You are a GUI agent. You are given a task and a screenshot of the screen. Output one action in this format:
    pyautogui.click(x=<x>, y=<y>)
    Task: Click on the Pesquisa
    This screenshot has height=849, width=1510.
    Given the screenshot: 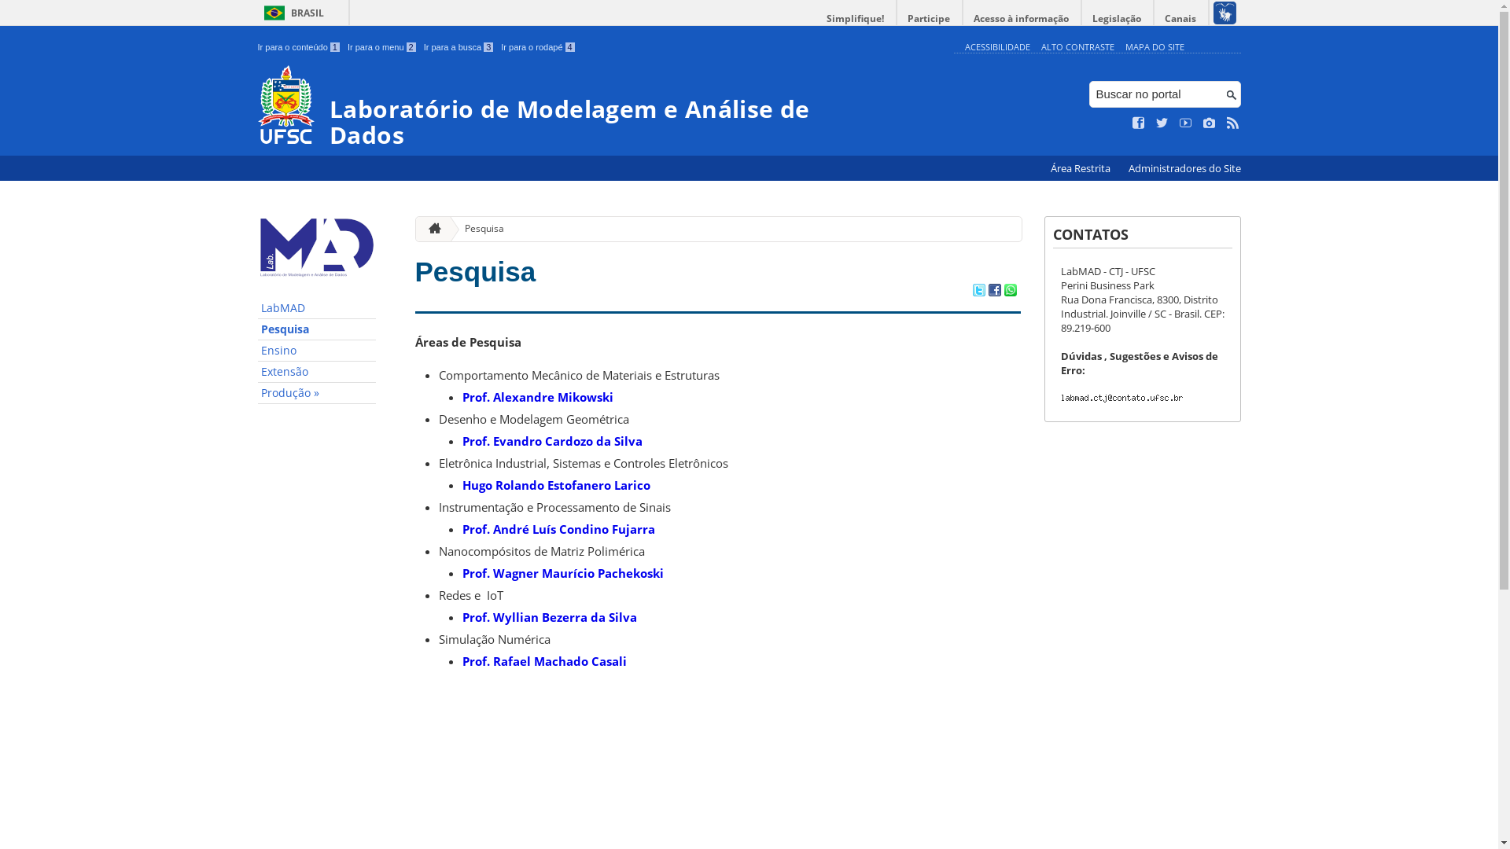 What is the action you would take?
    pyautogui.click(x=476, y=272)
    